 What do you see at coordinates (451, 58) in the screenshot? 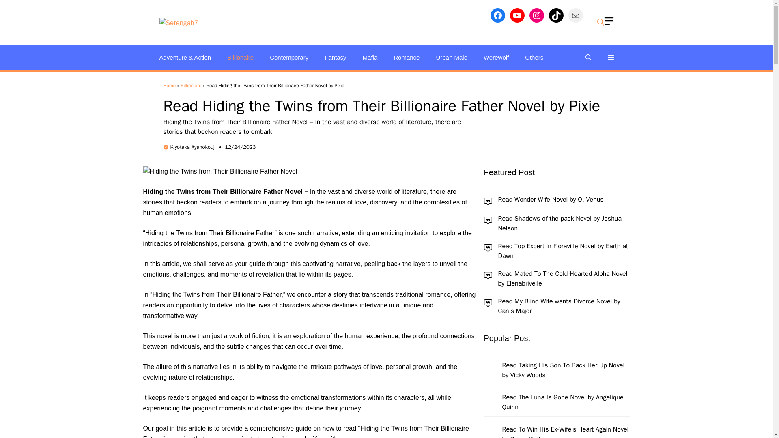
I see `Urban Male` at bounding box center [451, 58].